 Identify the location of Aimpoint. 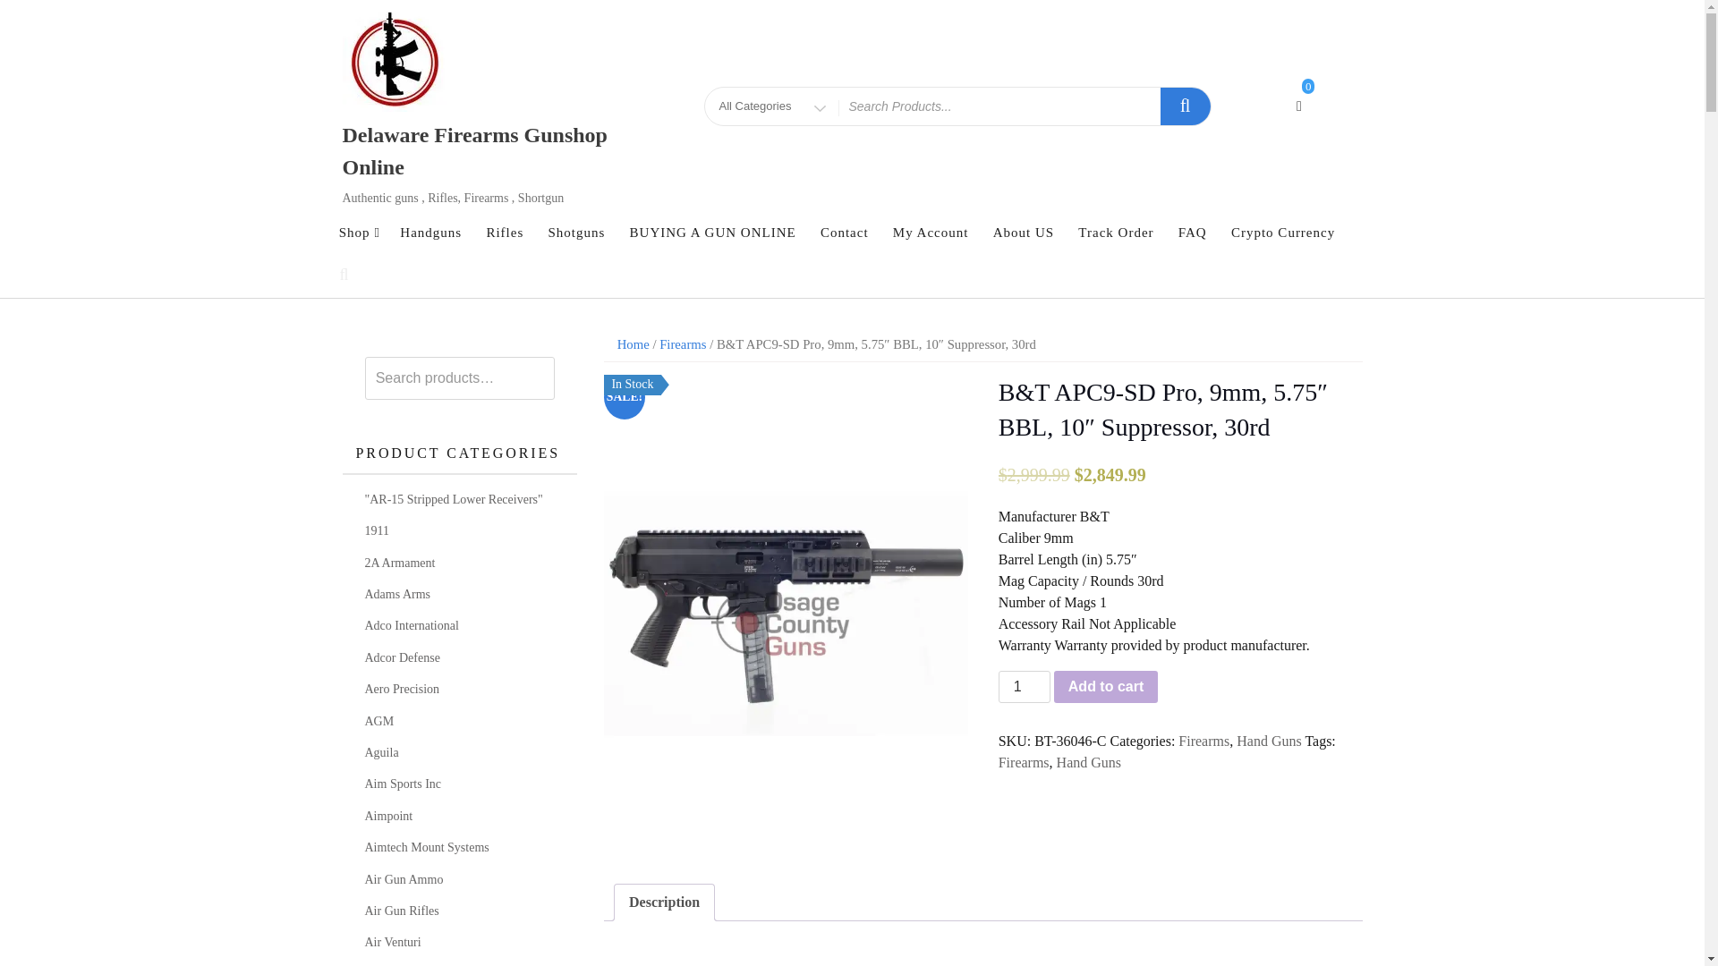
(388, 816).